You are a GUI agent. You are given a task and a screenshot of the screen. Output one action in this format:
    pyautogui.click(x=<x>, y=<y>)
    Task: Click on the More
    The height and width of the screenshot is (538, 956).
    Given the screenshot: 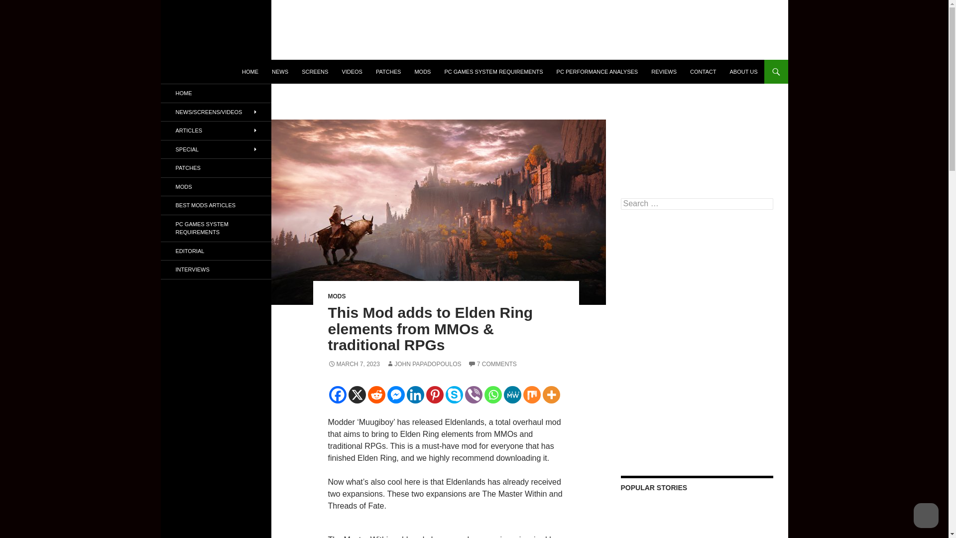 What is the action you would take?
    pyautogui.click(x=552, y=395)
    